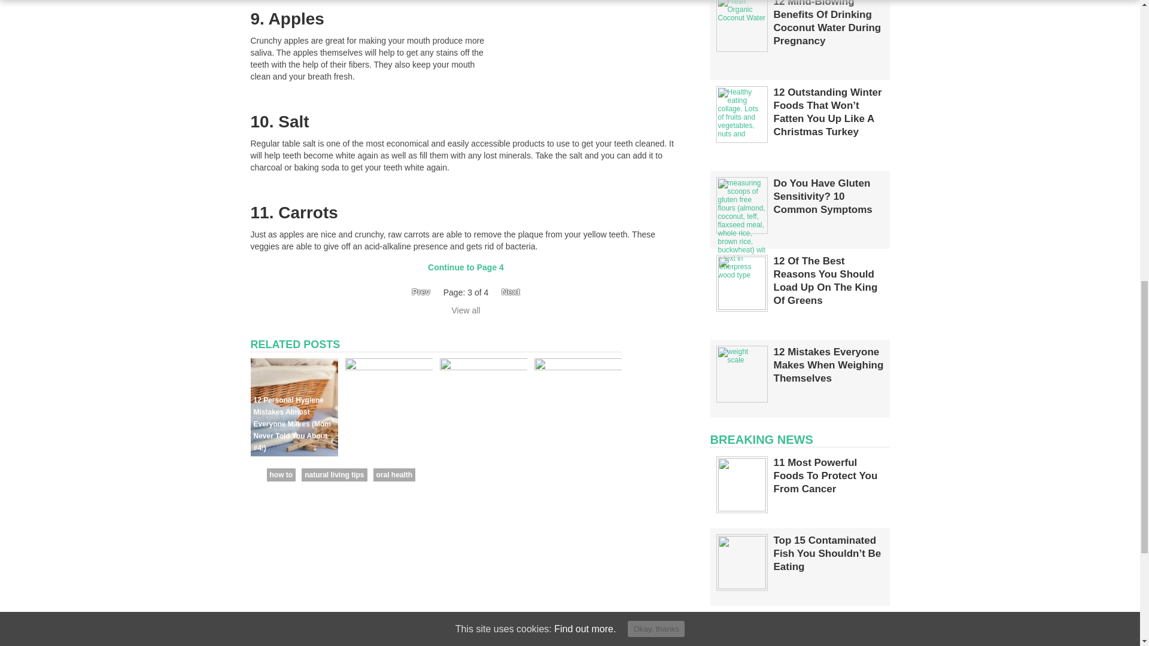  I want to click on Prev, so click(417, 292).